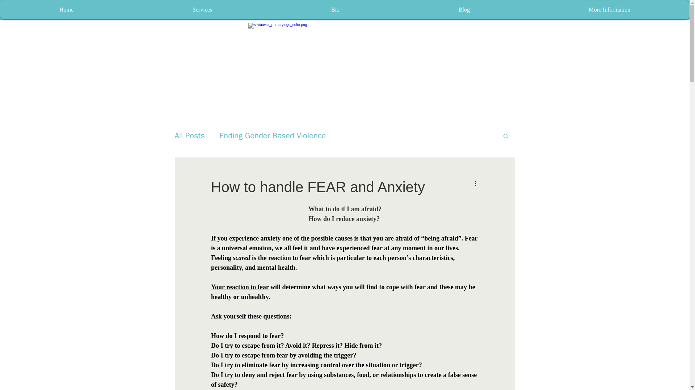 This screenshot has height=390, width=695. What do you see at coordinates (335, 9) in the screenshot?
I see `Bio` at bounding box center [335, 9].